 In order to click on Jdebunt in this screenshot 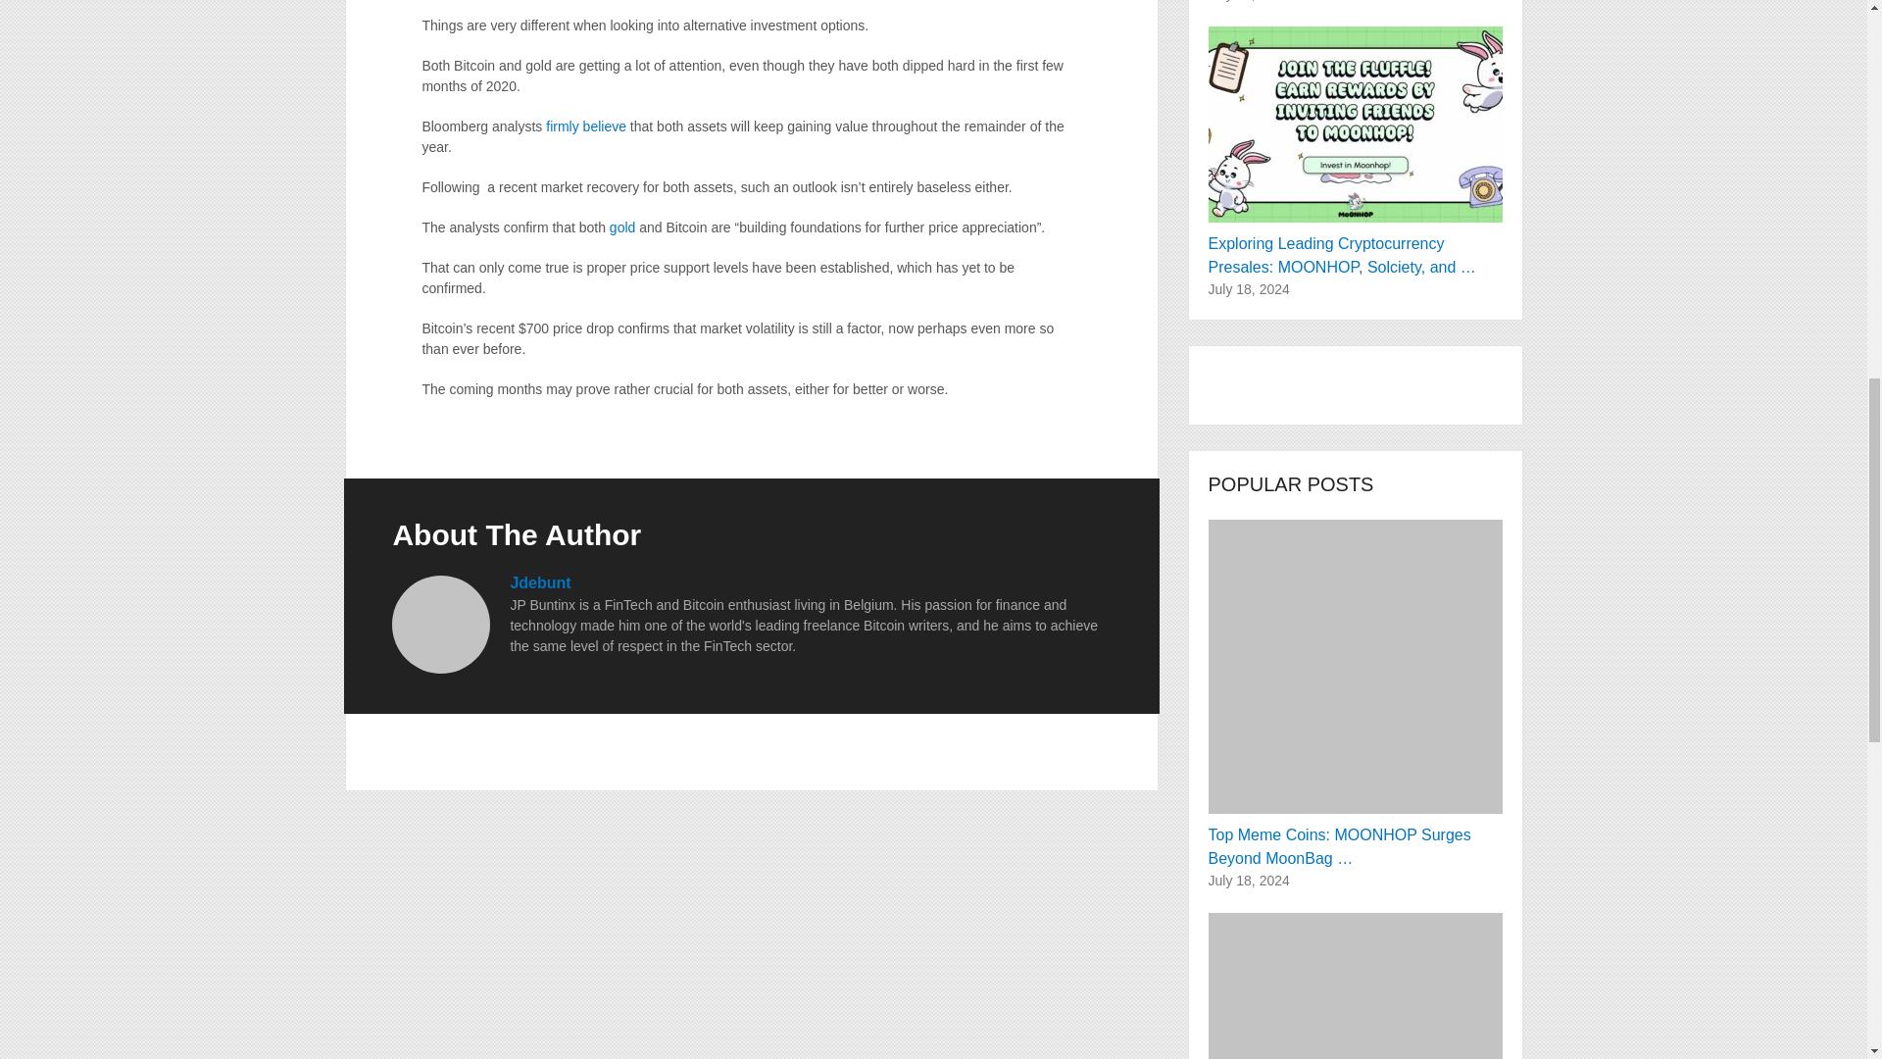, I will do `click(539, 582)`.